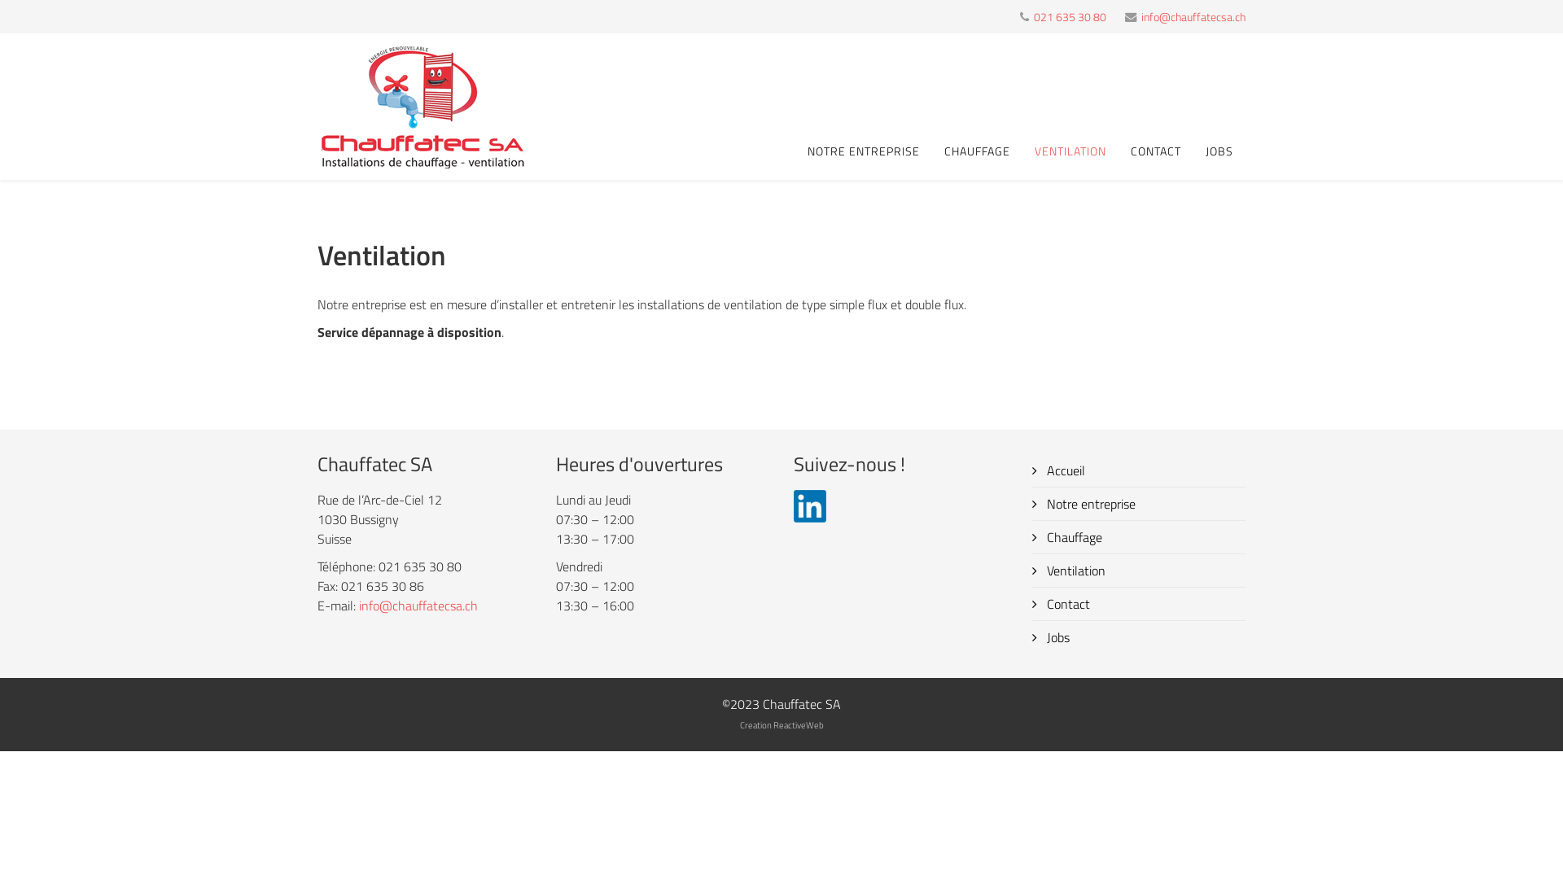  Describe the element at coordinates (1193, 17) in the screenshot. I see `info@chauffatecsa.ch` at that location.